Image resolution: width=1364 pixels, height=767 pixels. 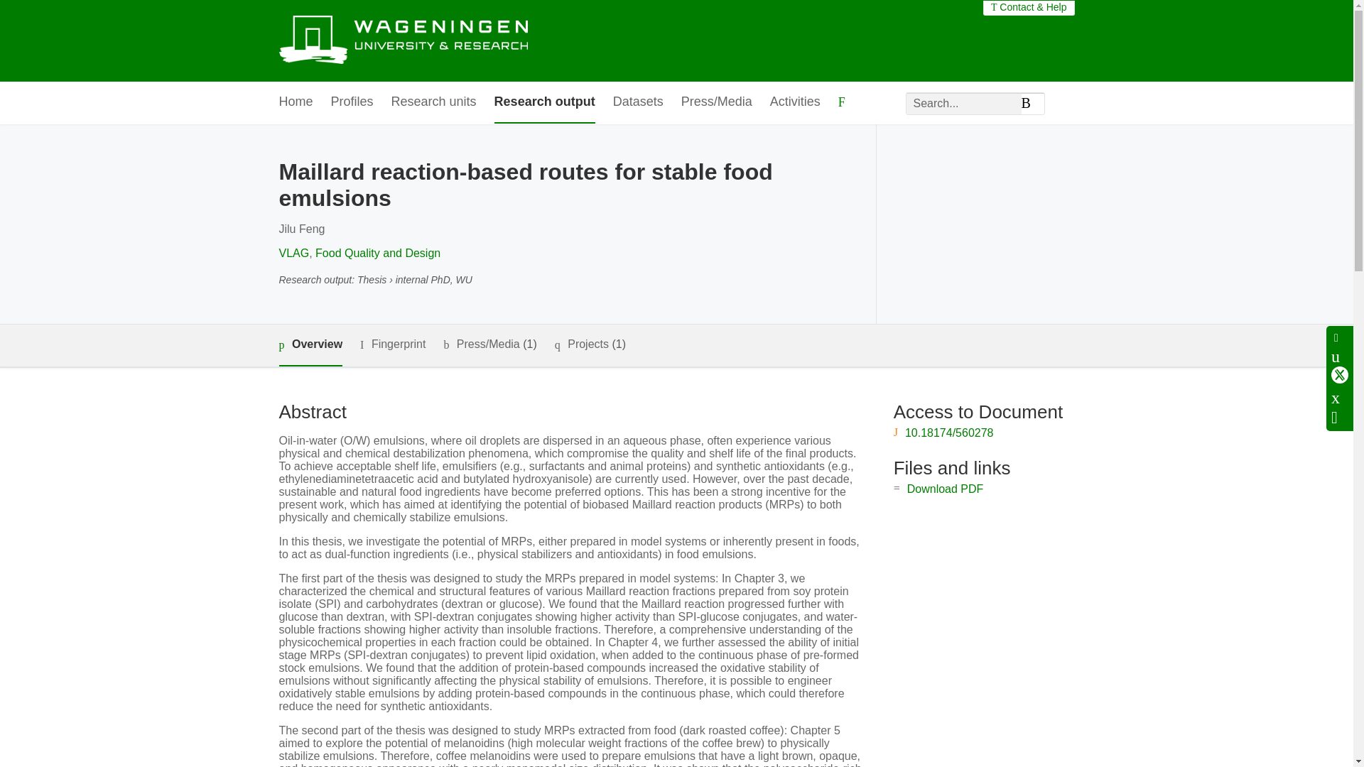 I want to click on Datasets, so click(x=638, y=102).